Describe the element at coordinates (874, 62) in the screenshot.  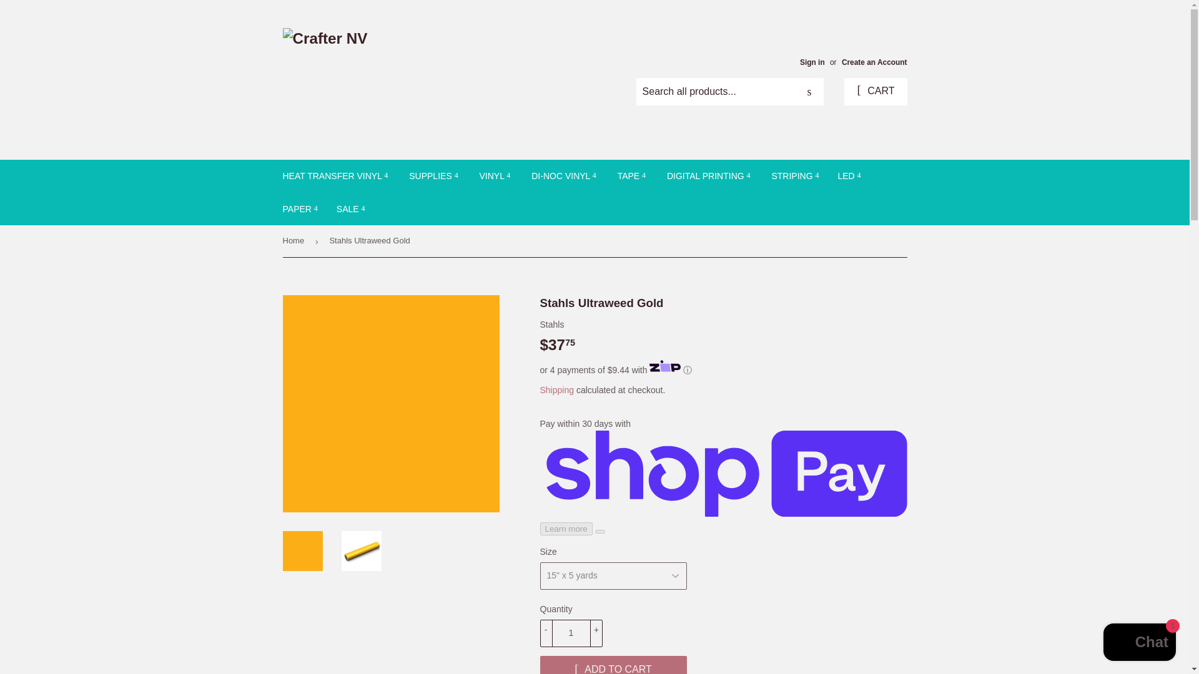
I see `Create an Account` at that location.